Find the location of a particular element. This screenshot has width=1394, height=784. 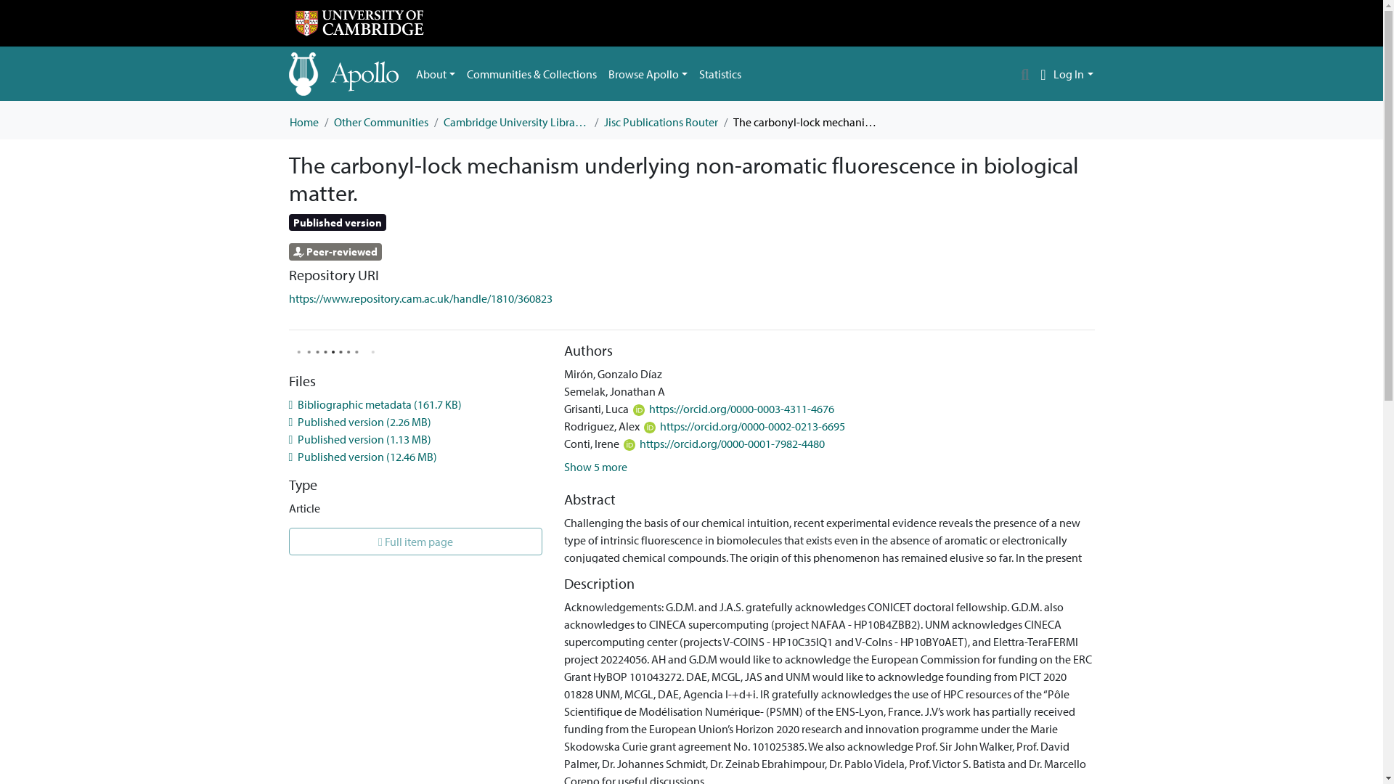

Other Communities is located at coordinates (380, 122).